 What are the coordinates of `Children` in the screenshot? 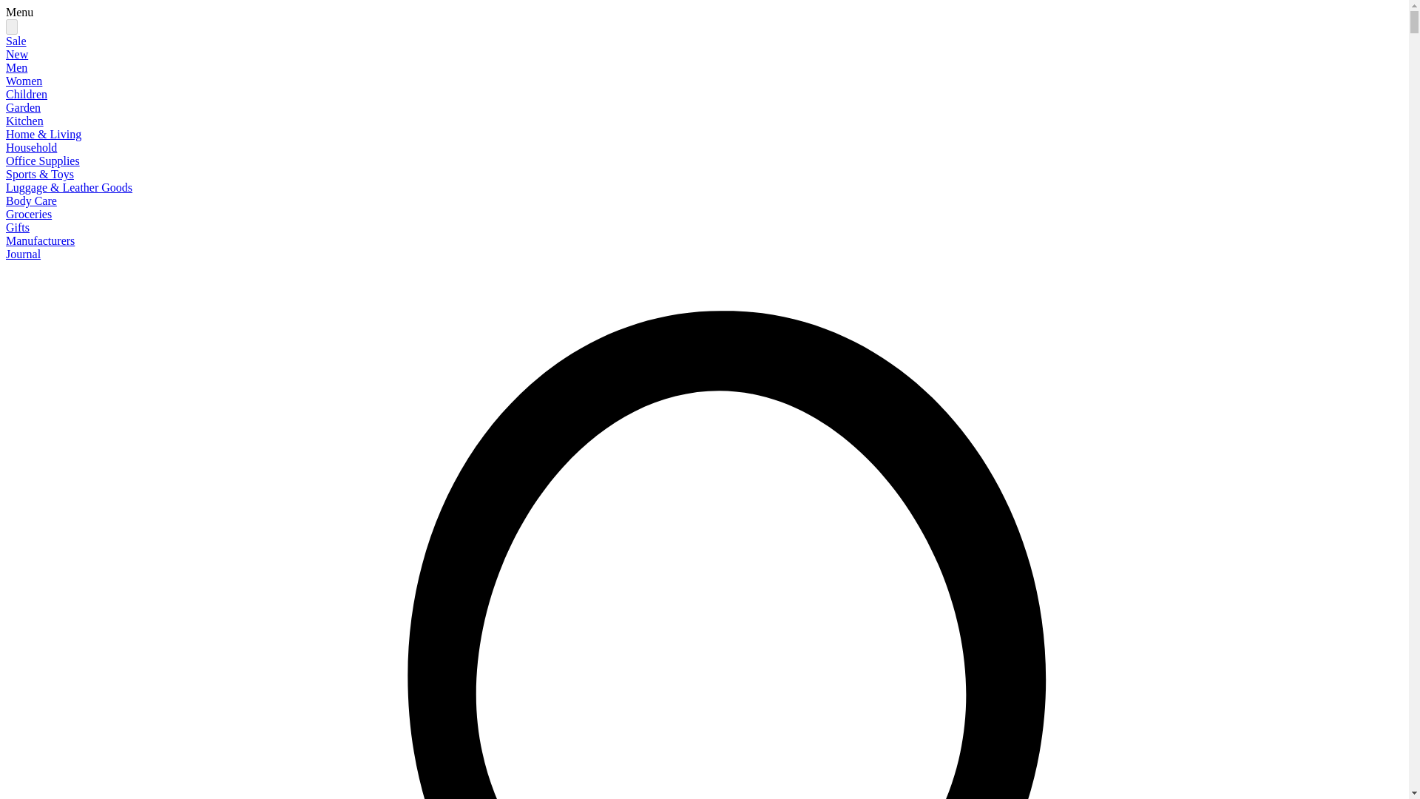 It's located at (26, 94).